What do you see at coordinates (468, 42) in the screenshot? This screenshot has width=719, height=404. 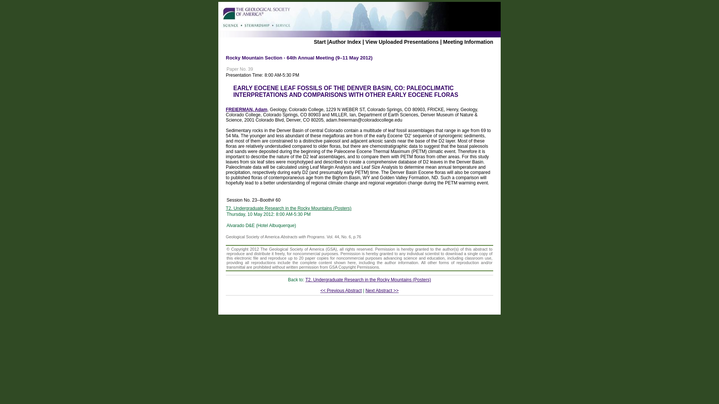 I see `Meeting Information` at bounding box center [468, 42].